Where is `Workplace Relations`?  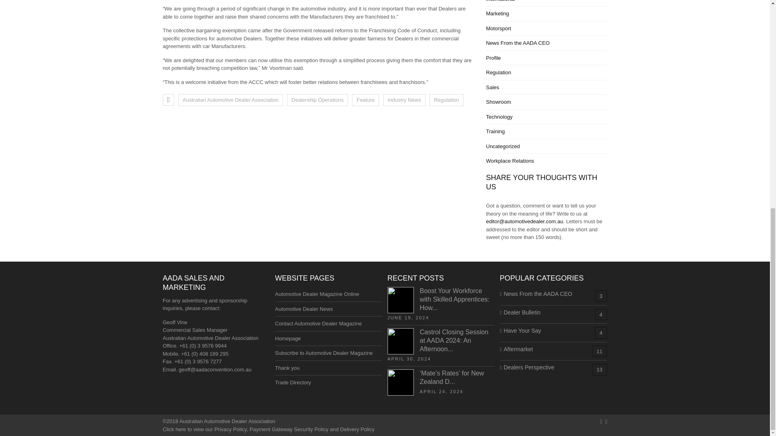 Workplace Relations is located at coordinates (509, 161).